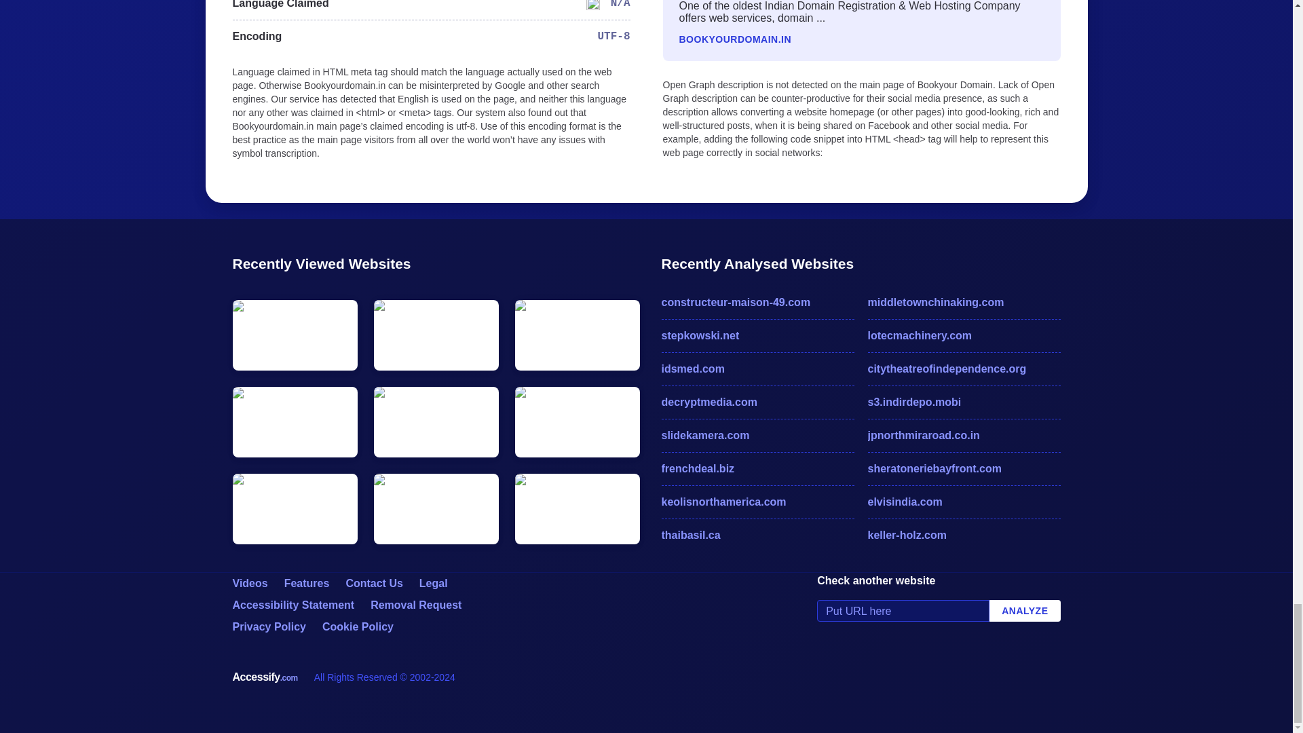 The height and width of the screenshot is (733, 1303). What do you see at coordinates (307, 584) in the screenshot?
I see `Features` at bounding box center [307, 584].